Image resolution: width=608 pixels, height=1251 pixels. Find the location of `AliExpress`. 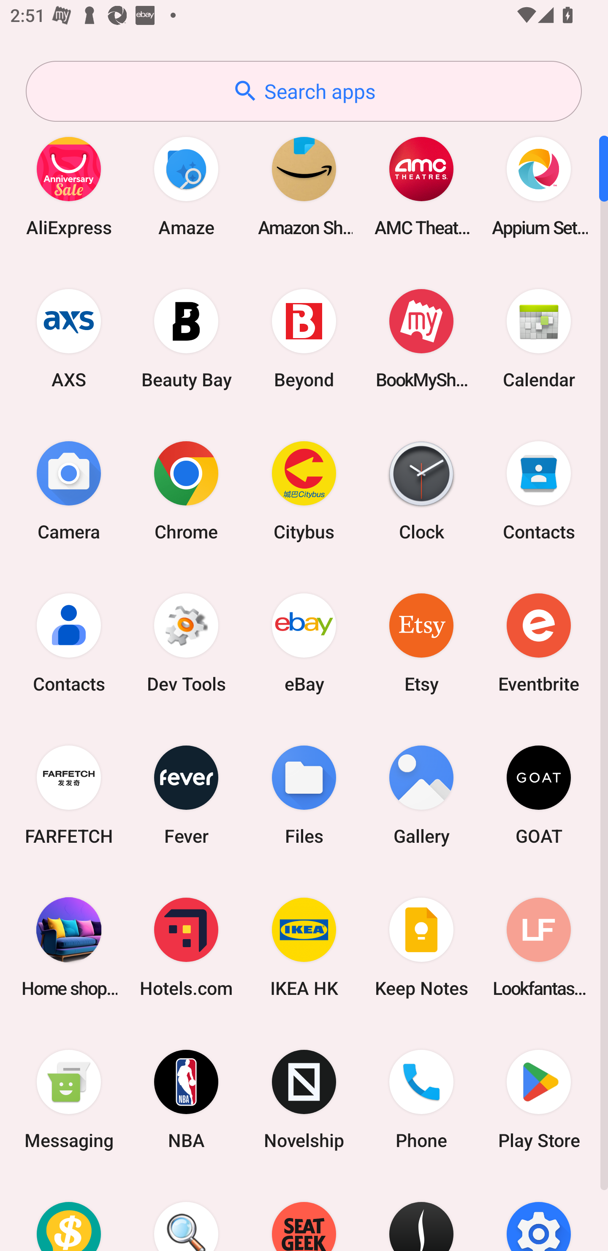

AliExpress is located at coordinates (69, 186).